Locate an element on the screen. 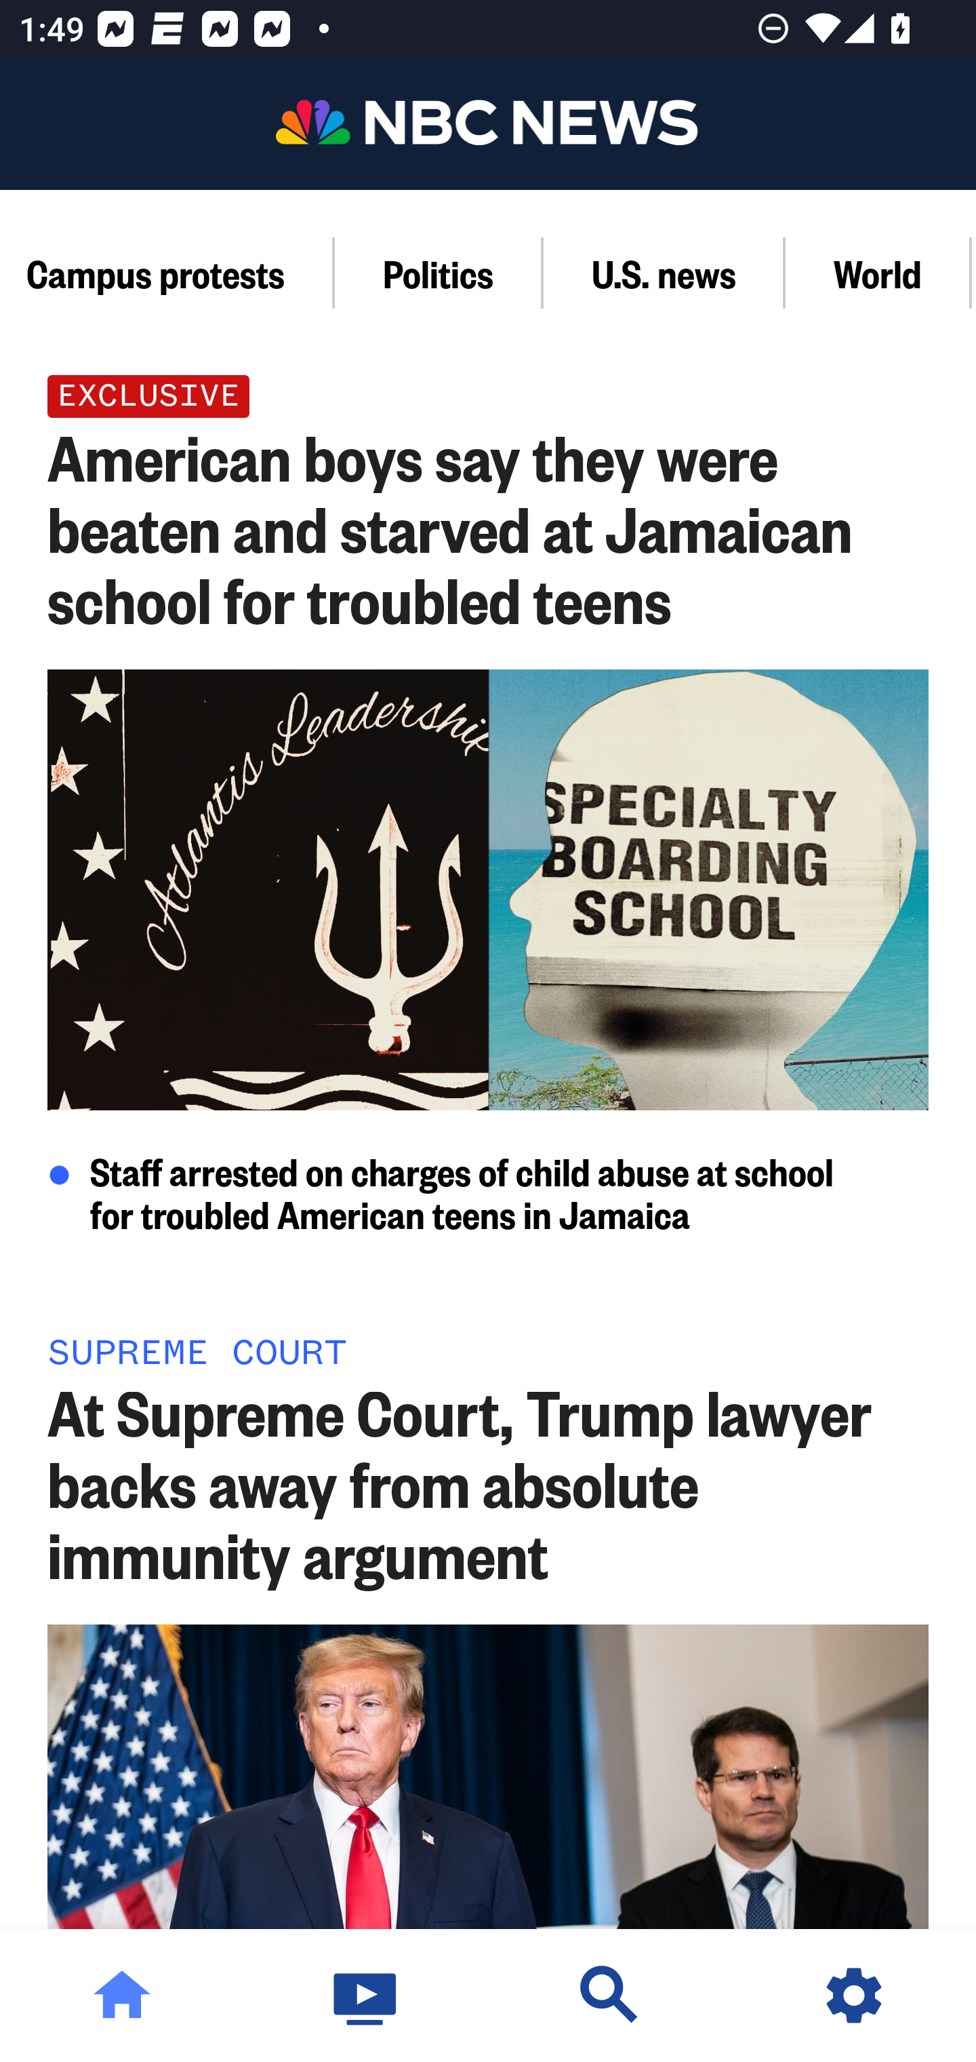  Settings is located at coordinates (854, 1996).